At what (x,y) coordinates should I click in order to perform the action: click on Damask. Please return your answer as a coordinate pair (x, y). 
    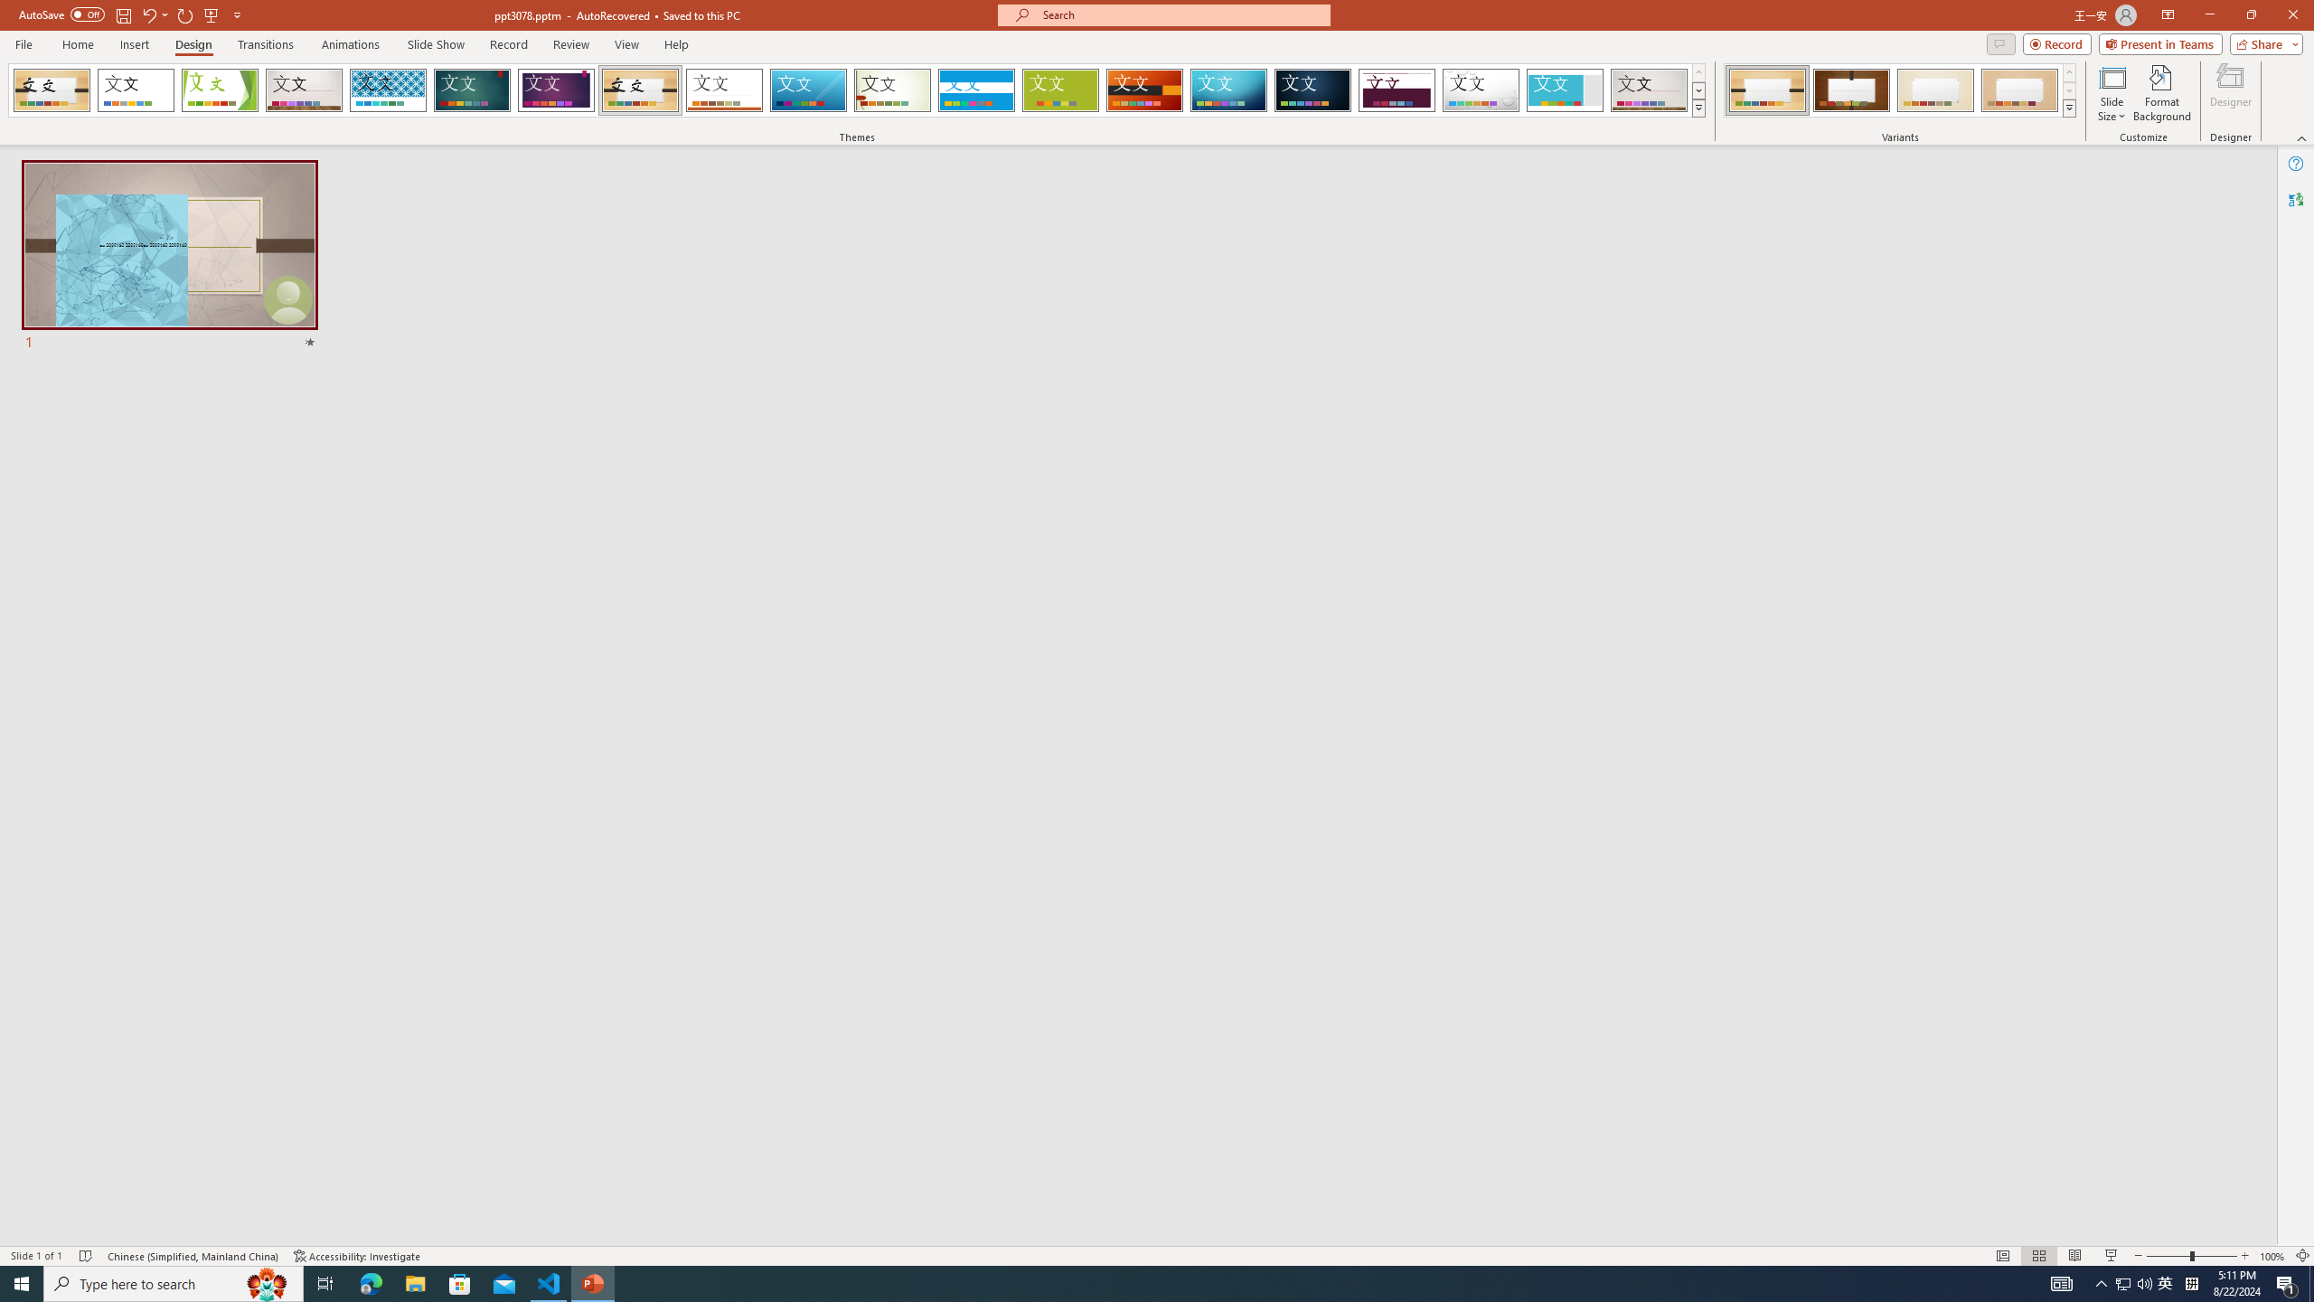
    Looking at the image, I should click on (1312, 90).